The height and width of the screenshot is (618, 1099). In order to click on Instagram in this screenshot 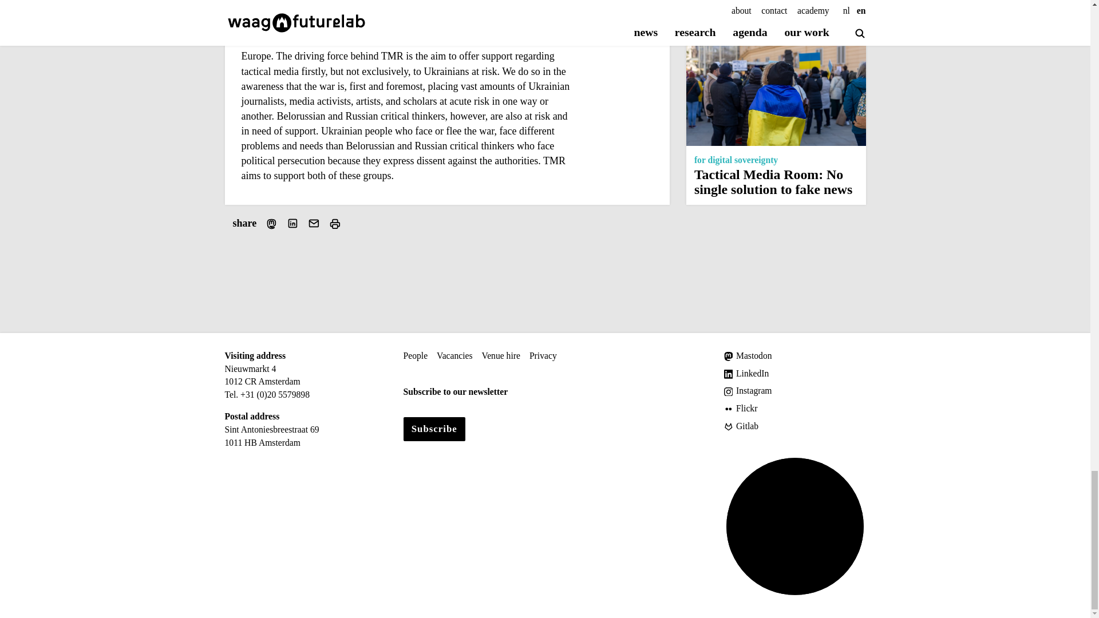, I will do `click(794, 391)`.